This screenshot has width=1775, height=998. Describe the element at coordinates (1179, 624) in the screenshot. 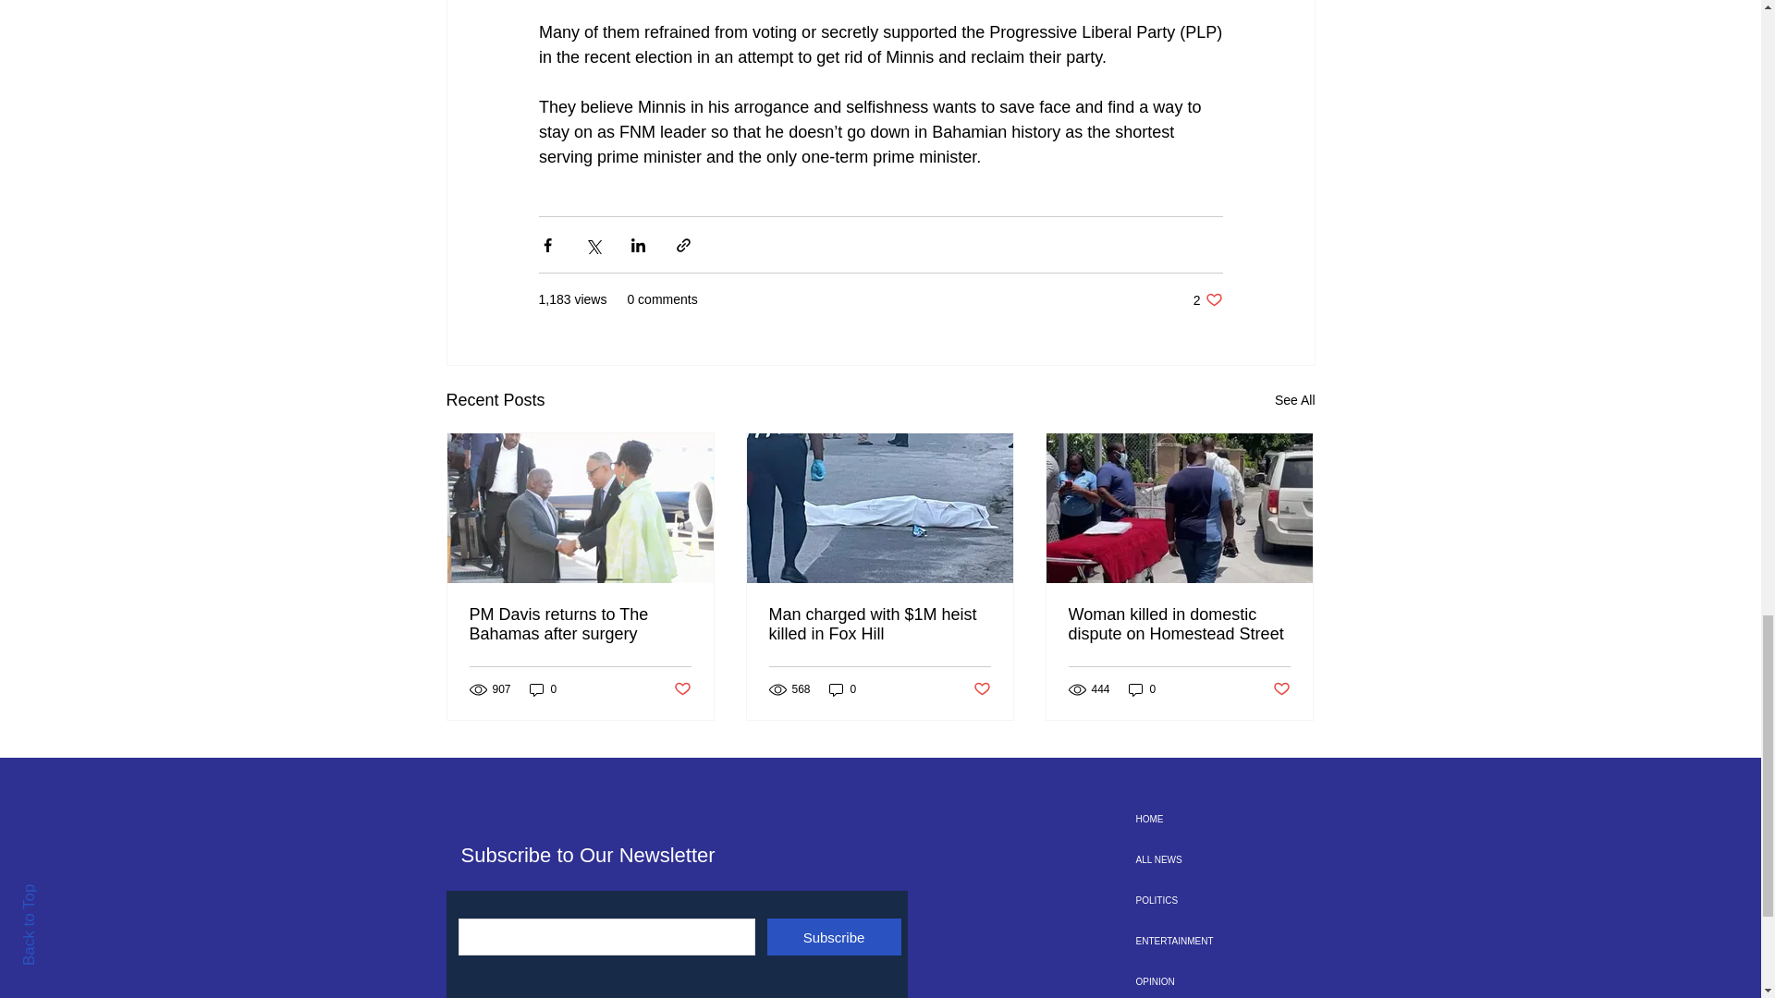

I see `Woman killed in domestic dispute on Homestead Street` at that location.